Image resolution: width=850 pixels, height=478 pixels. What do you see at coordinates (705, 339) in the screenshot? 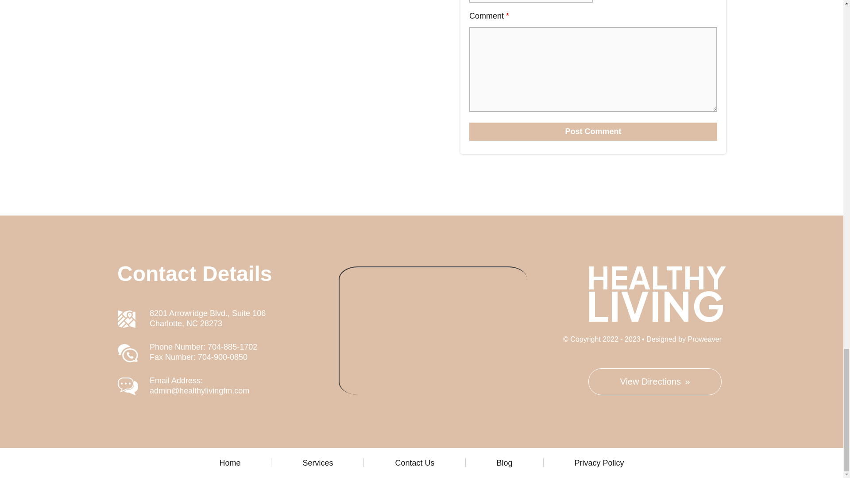
I see `Proweaver` at bounding box center [705, 339].